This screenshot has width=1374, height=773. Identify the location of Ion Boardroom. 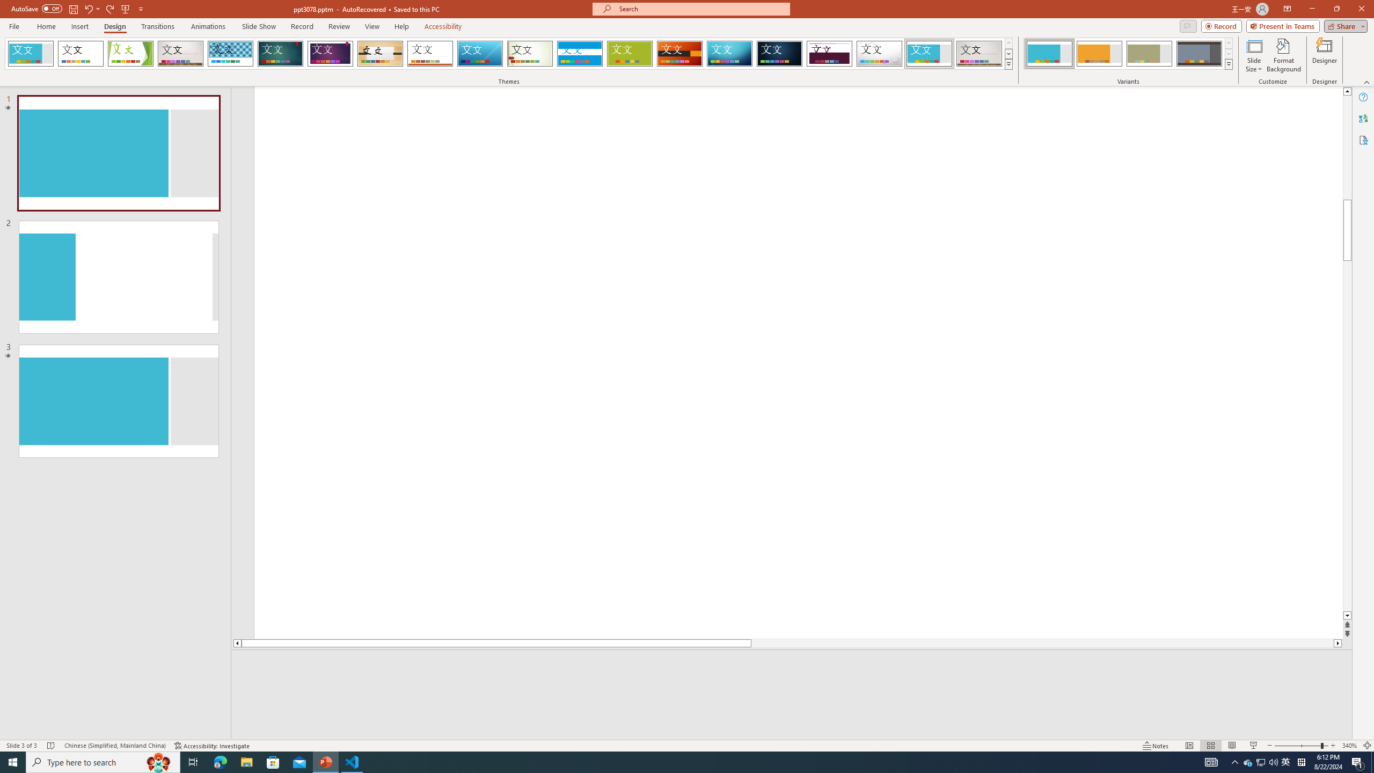
(331, 54).